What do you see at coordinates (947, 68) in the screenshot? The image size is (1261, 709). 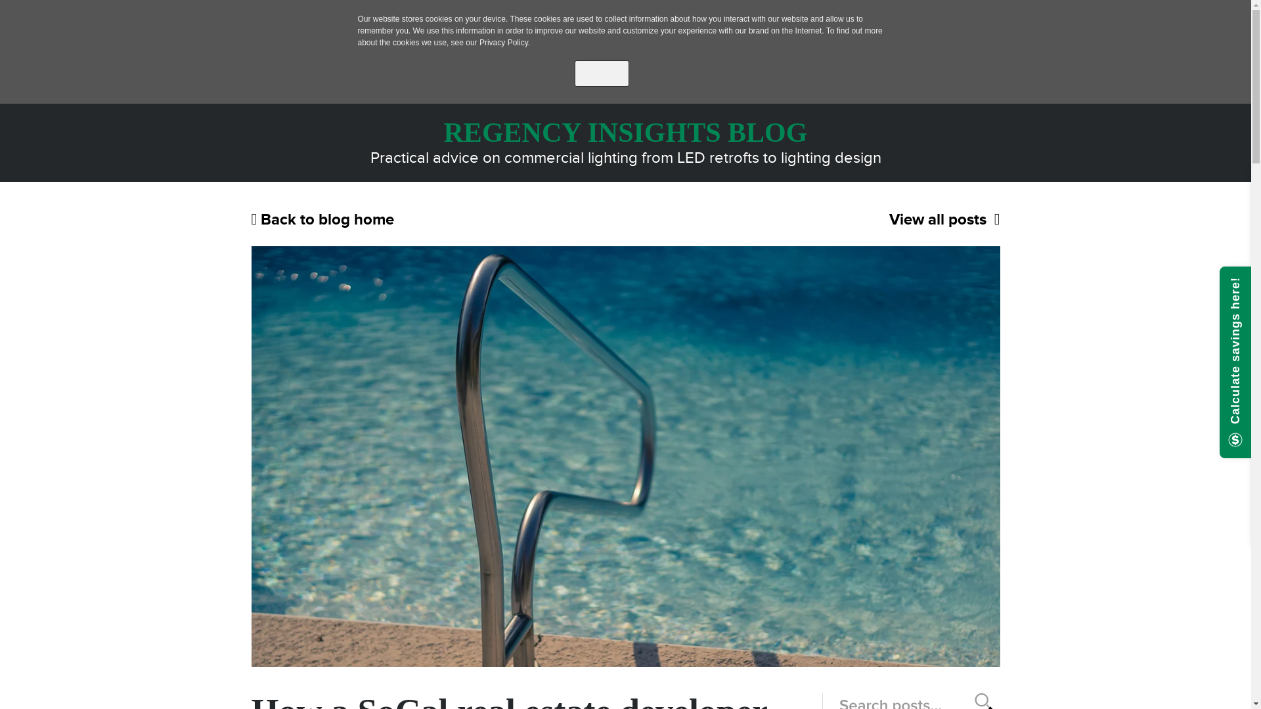 I see `Contact Us` at bounding box center [947, 68].